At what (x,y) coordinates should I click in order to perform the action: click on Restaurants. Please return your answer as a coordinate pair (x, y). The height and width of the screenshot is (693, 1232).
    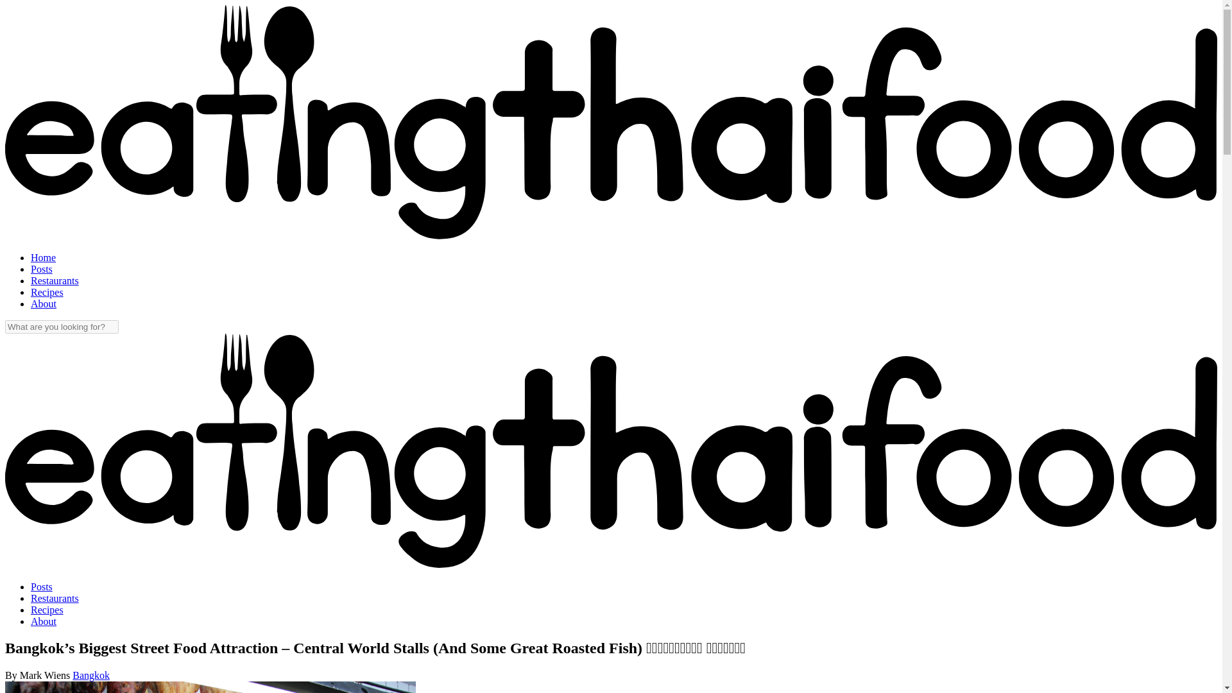
    Looking at the image, I should click on (55, 598).